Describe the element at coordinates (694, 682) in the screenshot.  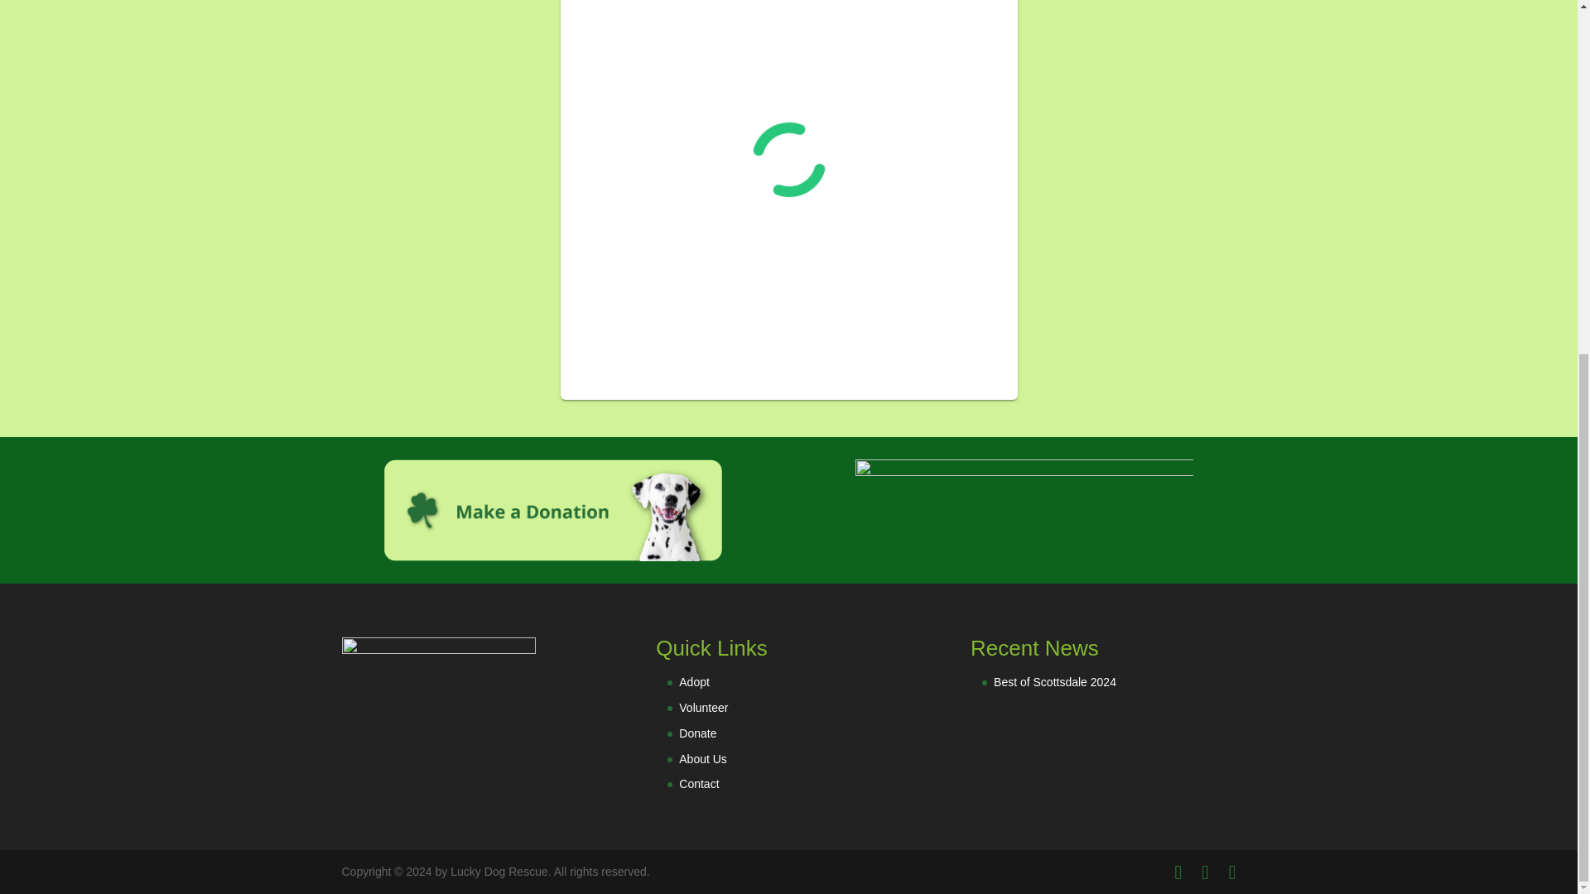
I see `Adopt` at that location.